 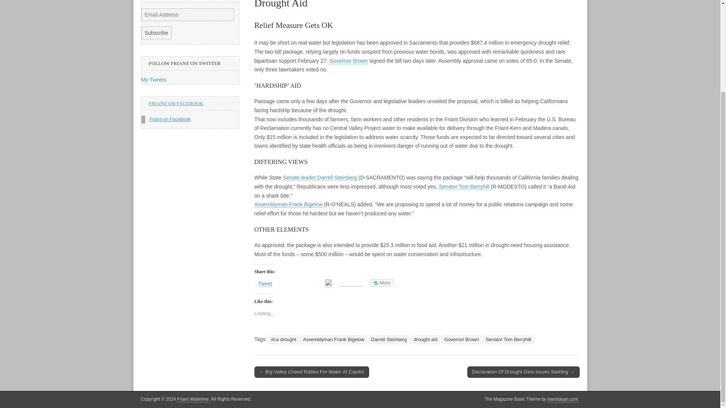 What do you see at coordinates (334, 340) in the screenshot?
I see `Assemblyman Frank Bigelow` at bounding box center [334, 340].